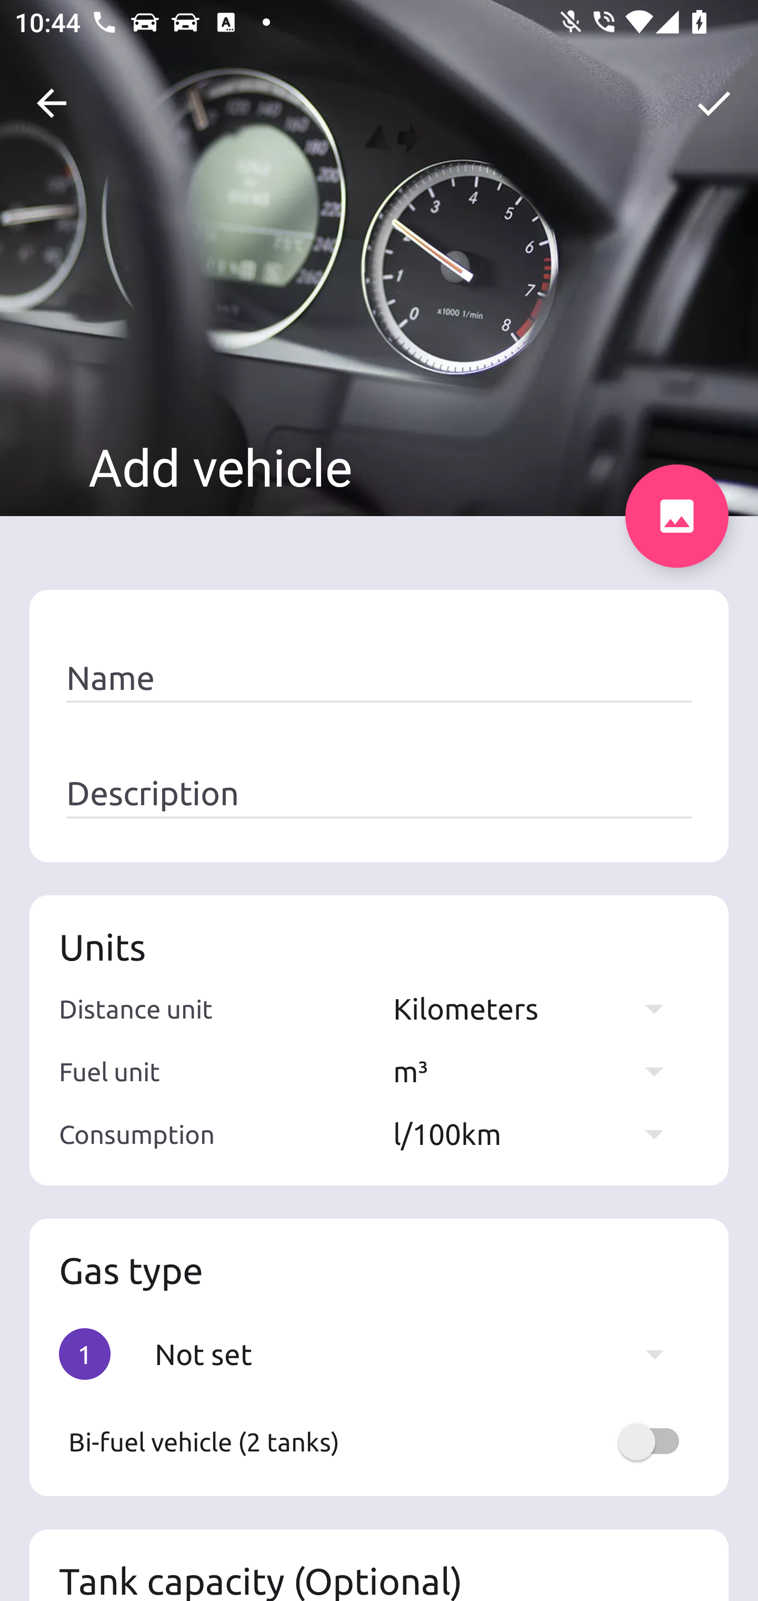 The width and height of the screenshot is (758, 1601). Describe the element at coordinates (538, 1133) in the screenshot. I see `l/100km` at that location.